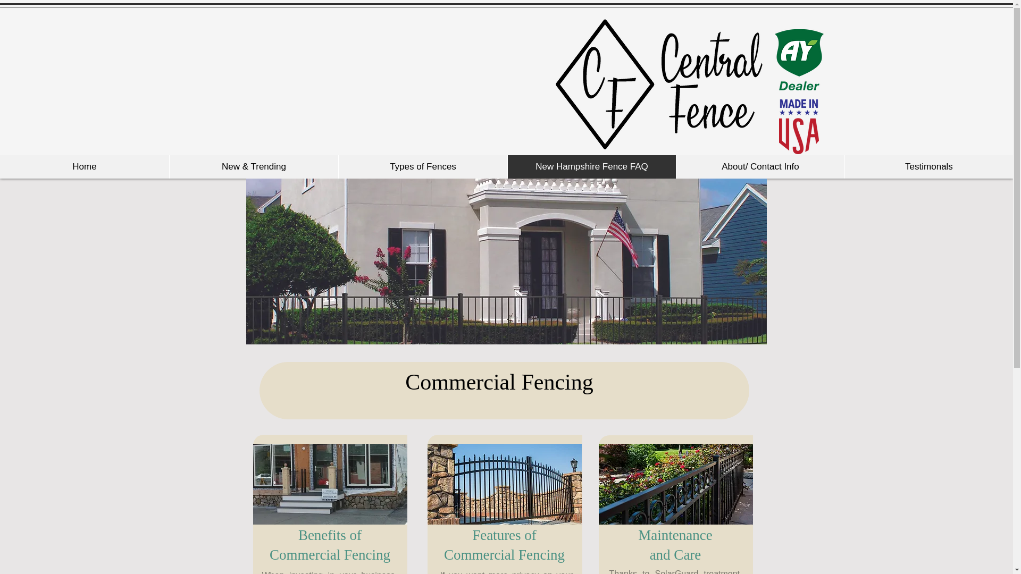 This screenshot has width=1021, height=574. What do you see at coordinates (798, 126) in the screenshot?
I see `Made-USA.png` at bounding box center [798, 126].